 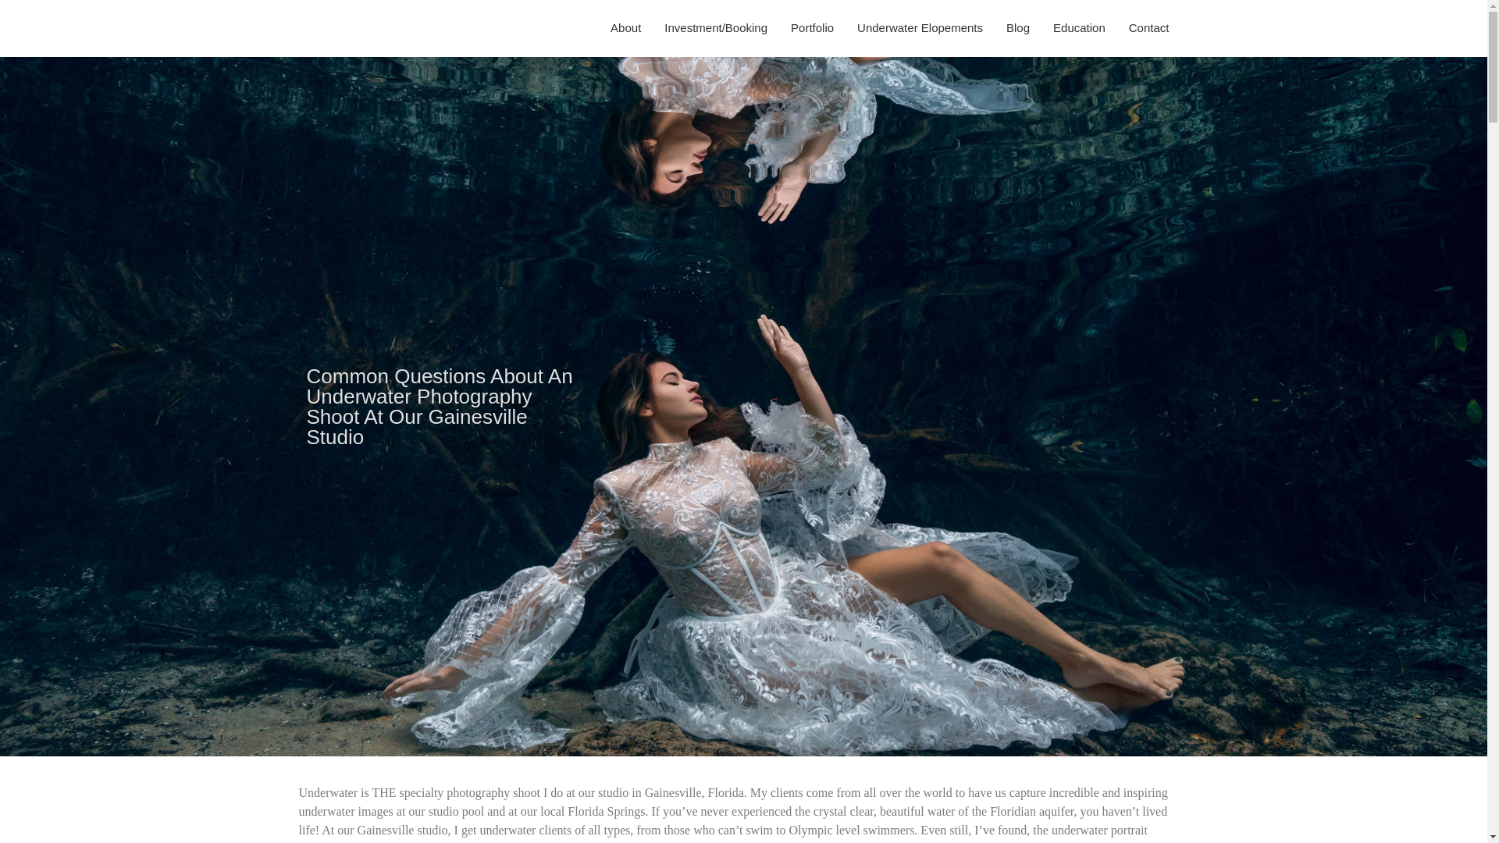 I want to click on Underwater Elopements, so click(x=913, y=28).